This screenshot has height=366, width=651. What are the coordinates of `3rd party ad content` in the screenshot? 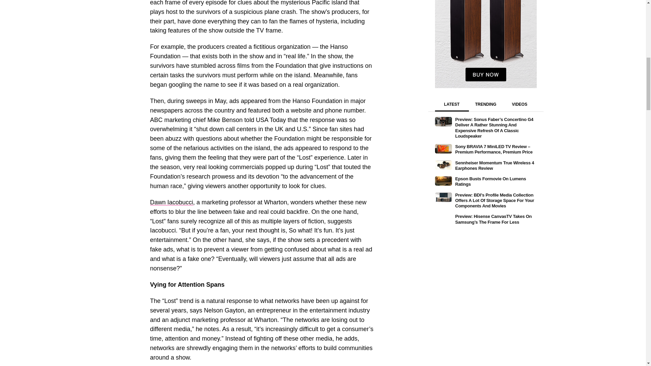 It's located at (486, 44).